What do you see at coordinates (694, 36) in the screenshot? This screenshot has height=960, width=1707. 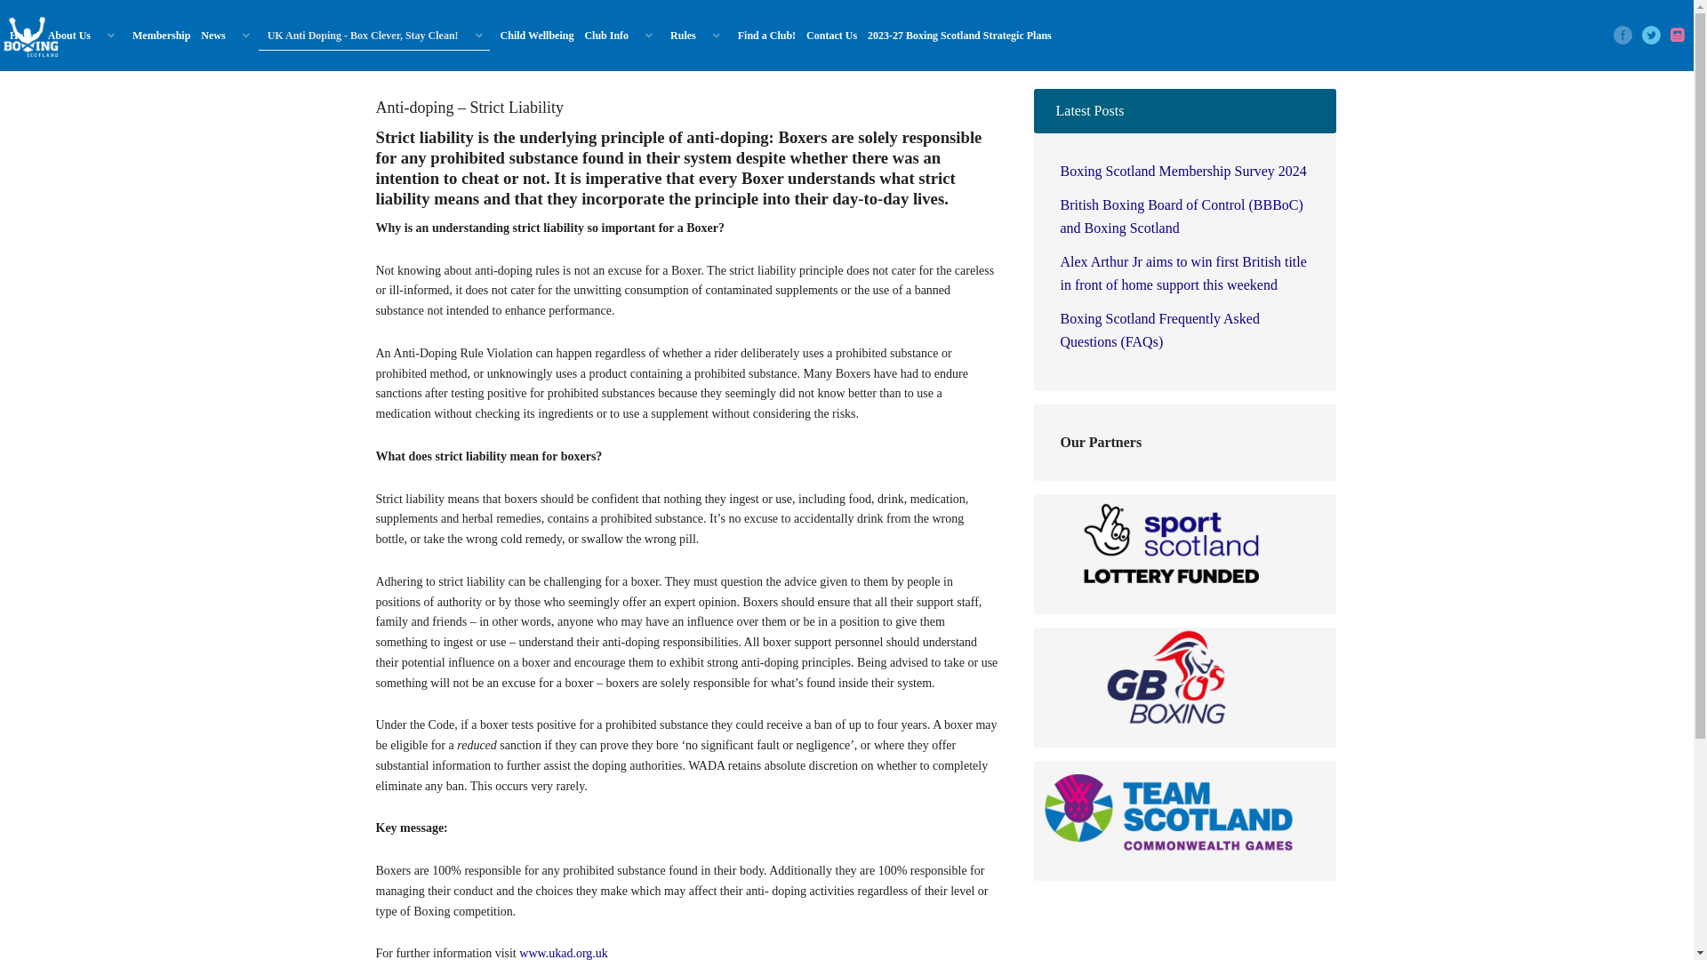 I see `Rules` at bounding box center [694, 36].